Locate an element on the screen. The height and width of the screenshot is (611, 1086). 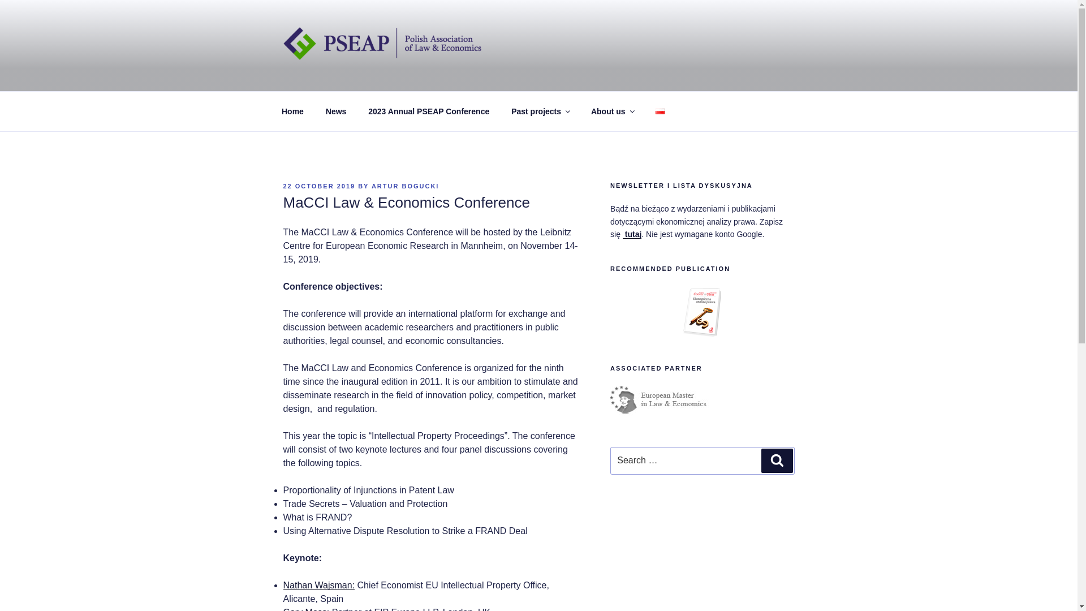
Show detail Gary Moss is located at coordinates (304, 609).